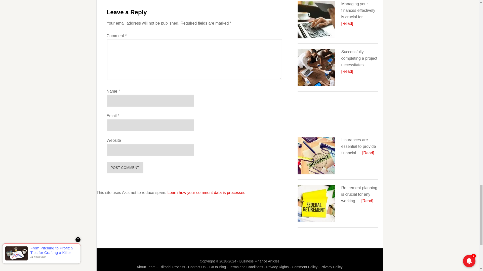 The width and height of the screenshot is (483, 271). I want to click on Advertisement, so click(338, 115).